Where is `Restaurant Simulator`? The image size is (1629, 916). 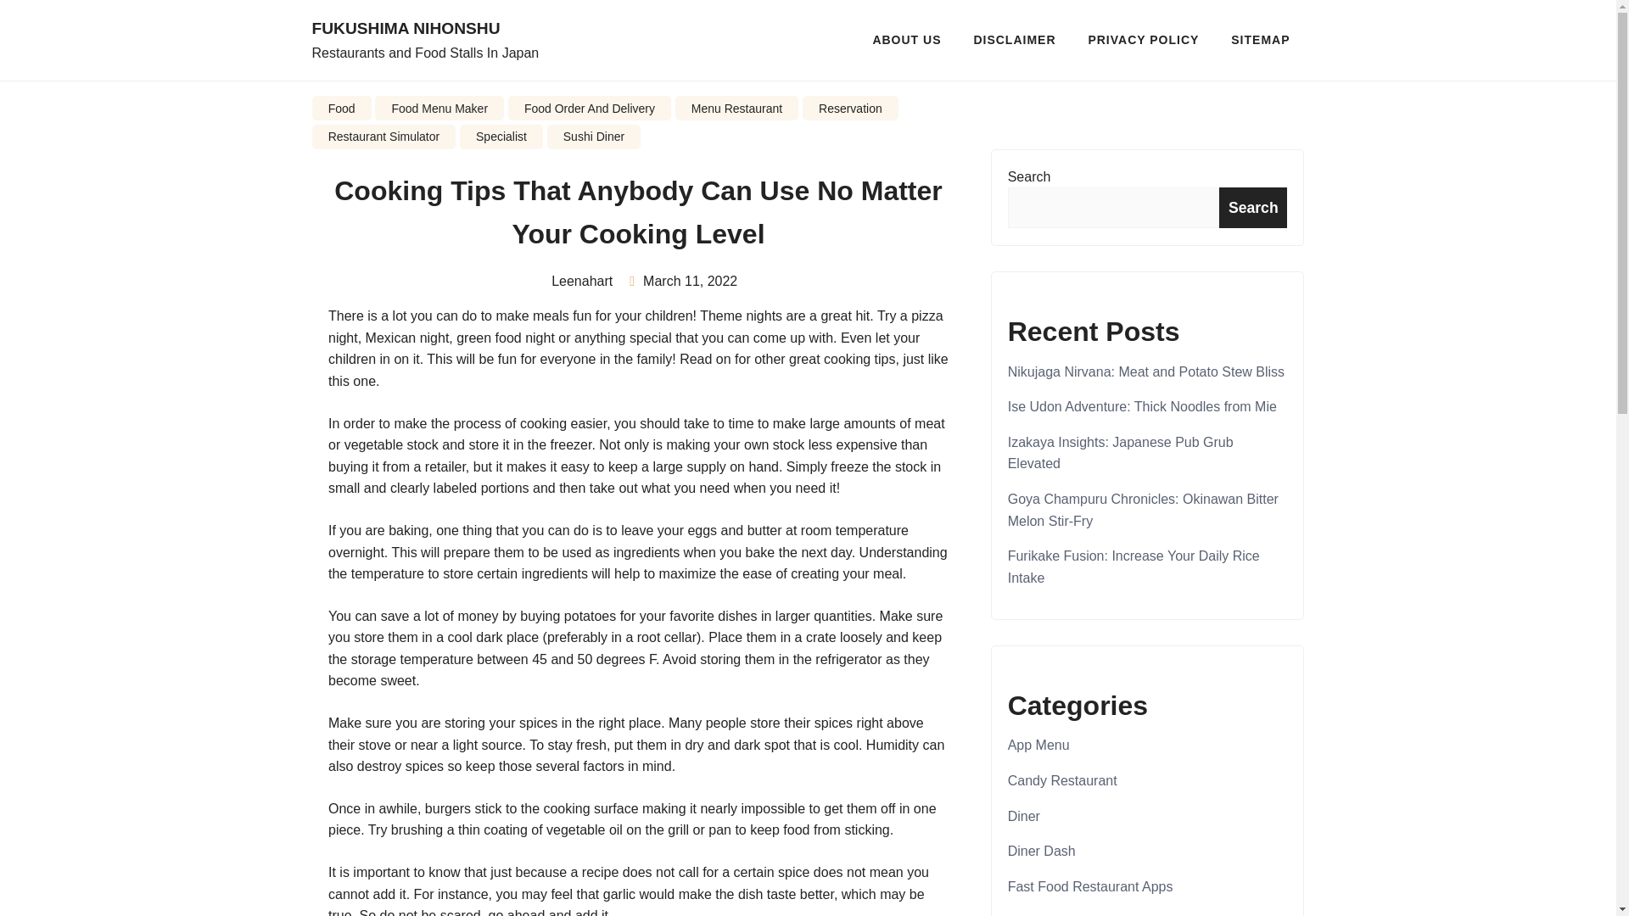 Restaurant Simulator is located at coordinates (383, 137).